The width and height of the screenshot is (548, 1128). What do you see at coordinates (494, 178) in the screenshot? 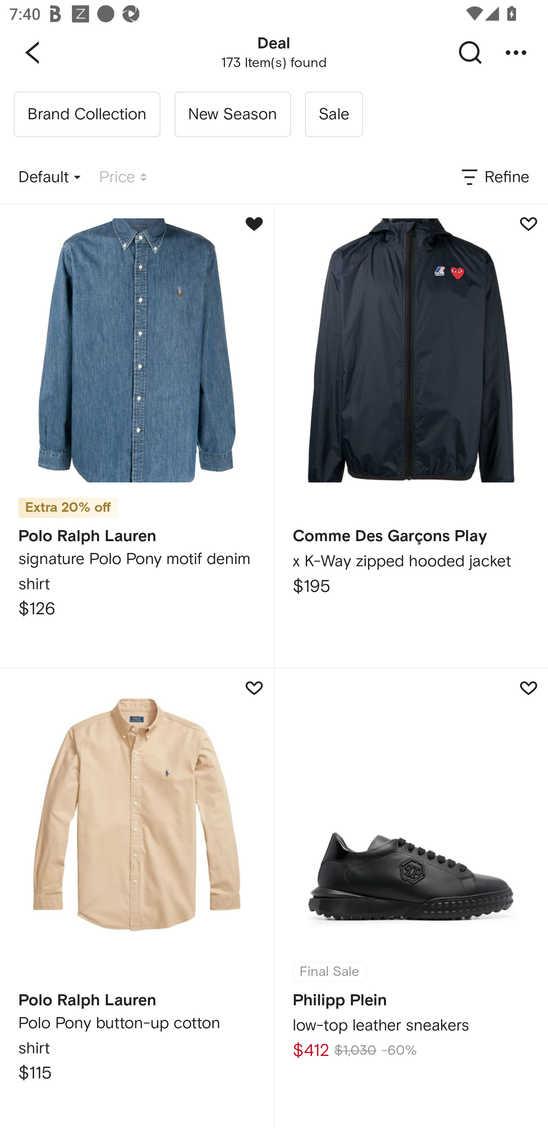
I see `Refine` at bounding box center [494, 178].